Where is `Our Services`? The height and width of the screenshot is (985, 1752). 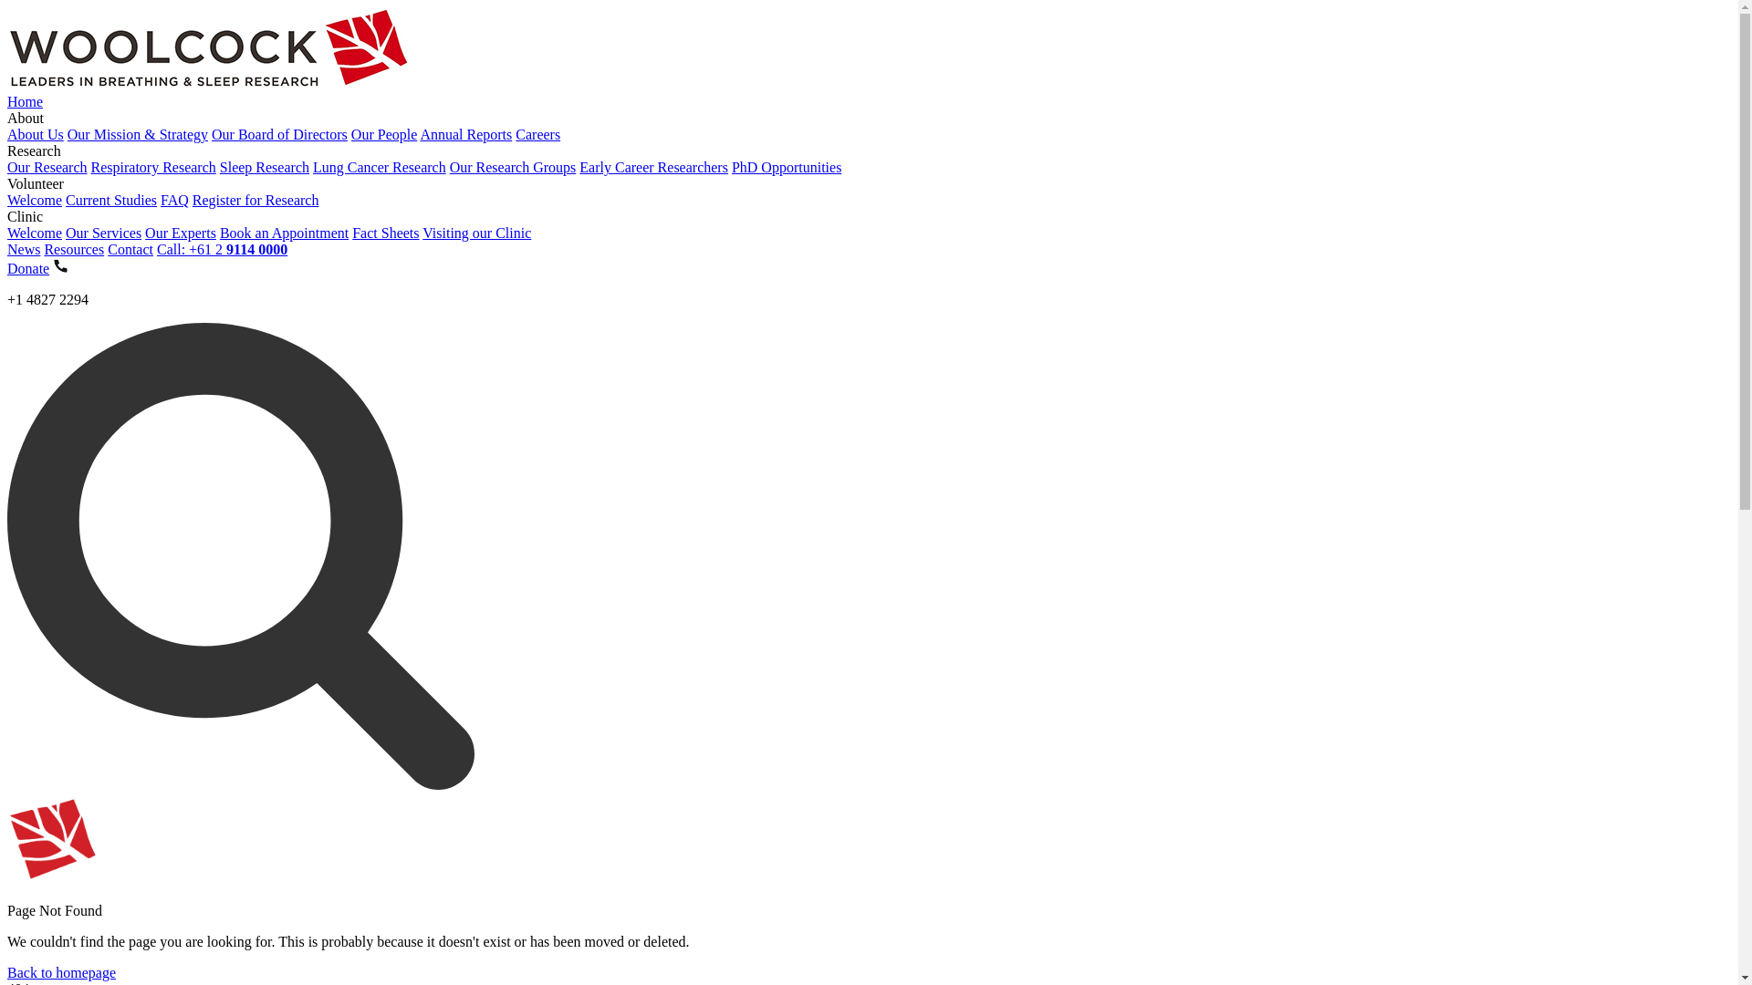
Our Services is located at coordinates (104, 233).